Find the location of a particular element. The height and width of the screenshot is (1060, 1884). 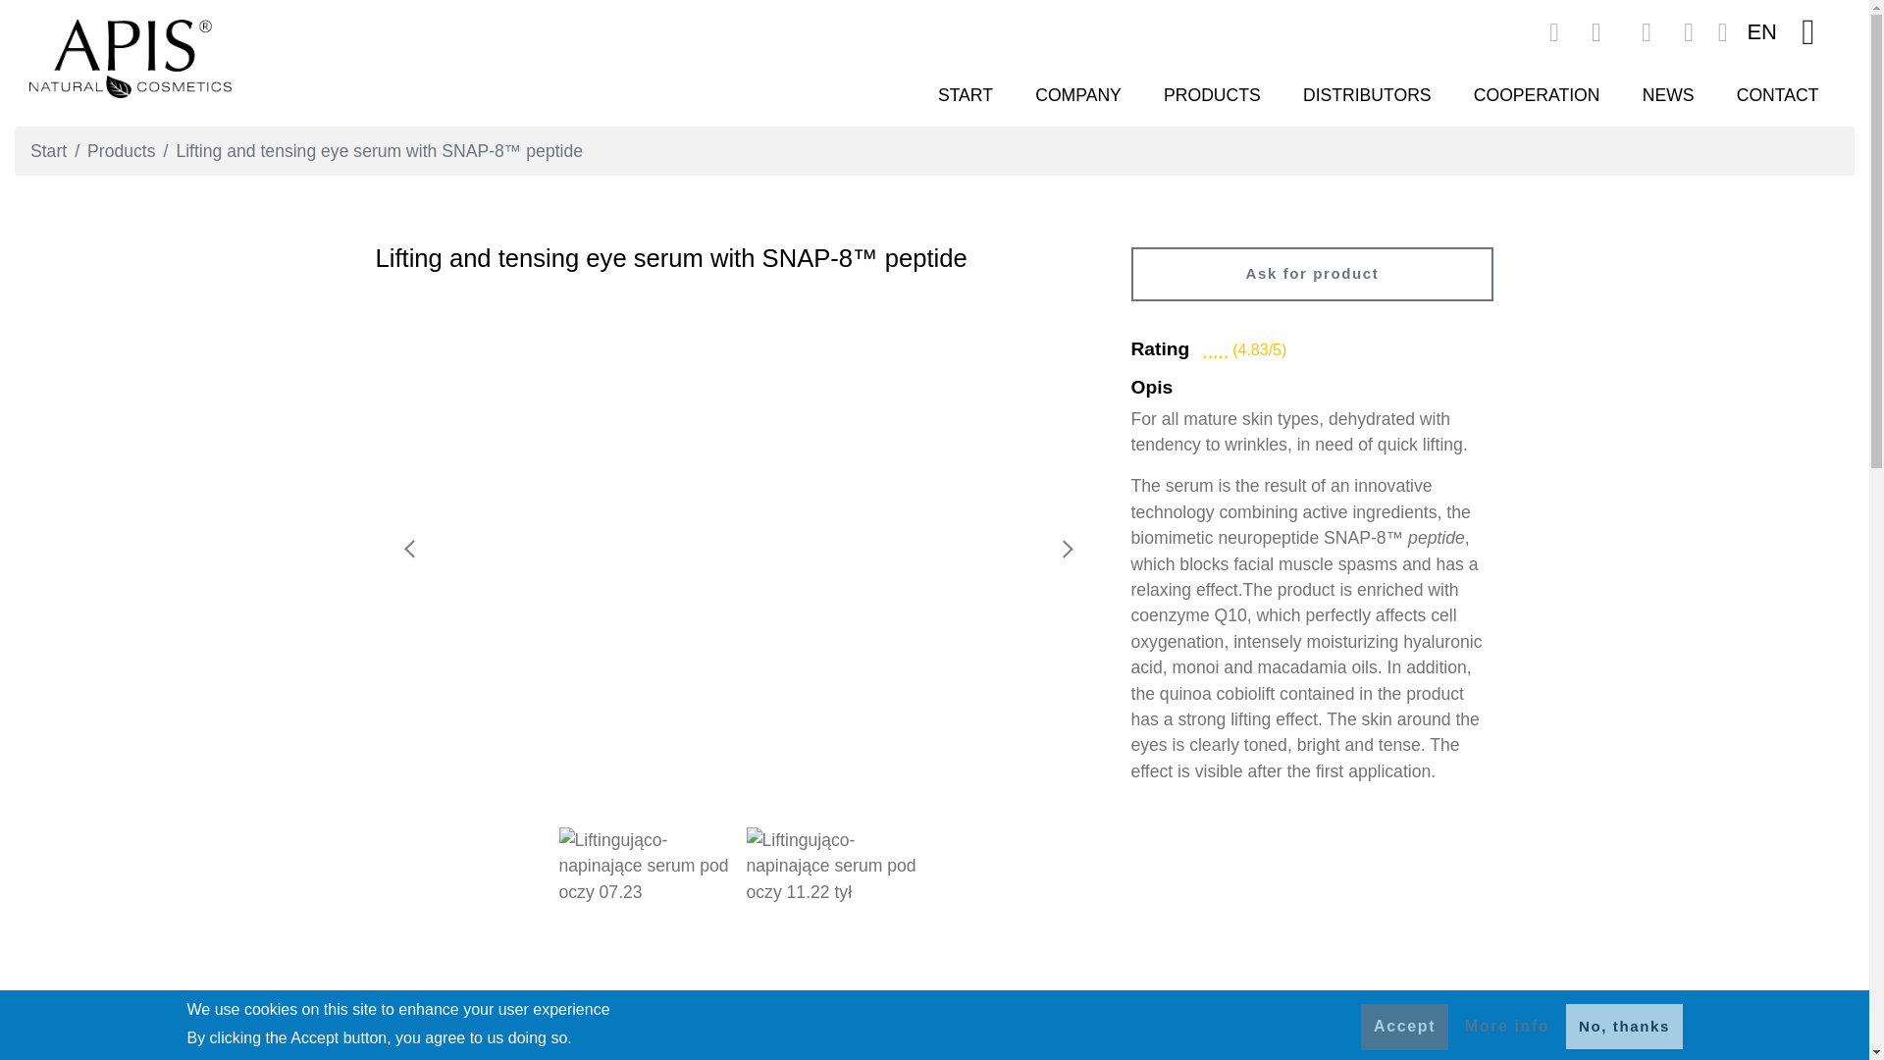

List of products is located at coordinates (1211, 94).